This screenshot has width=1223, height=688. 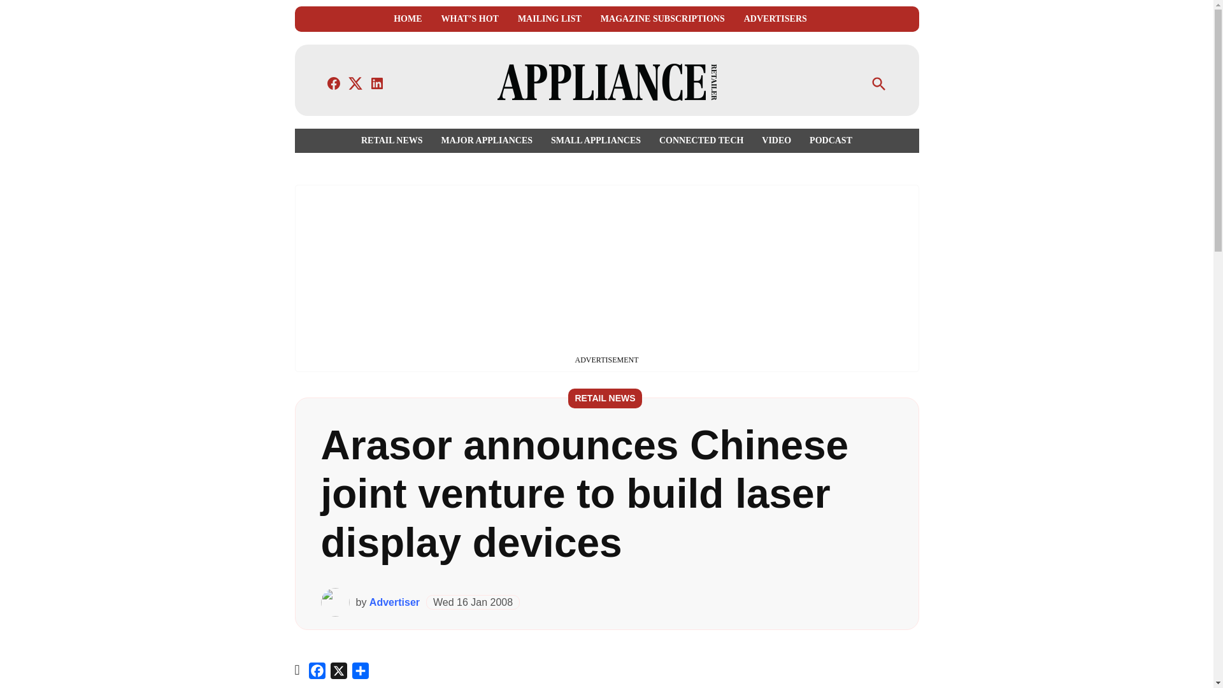 I want to click on PODCAST, so click(x=828, y=140).